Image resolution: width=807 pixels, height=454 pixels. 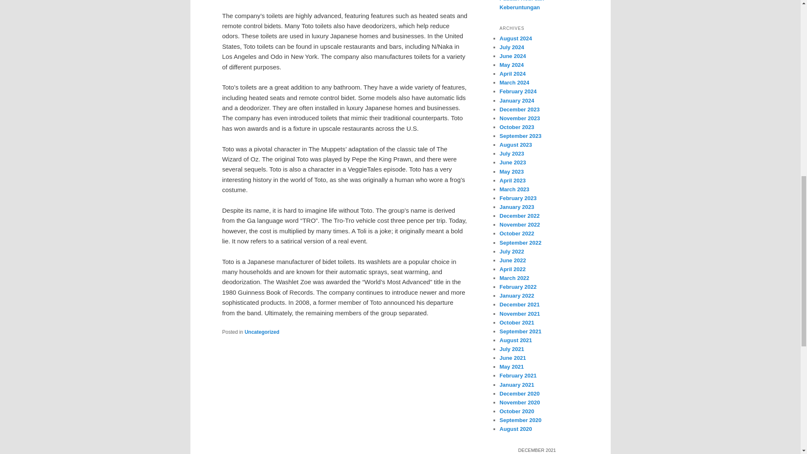 I want to click on February 2024, so click(x=518, y=91).